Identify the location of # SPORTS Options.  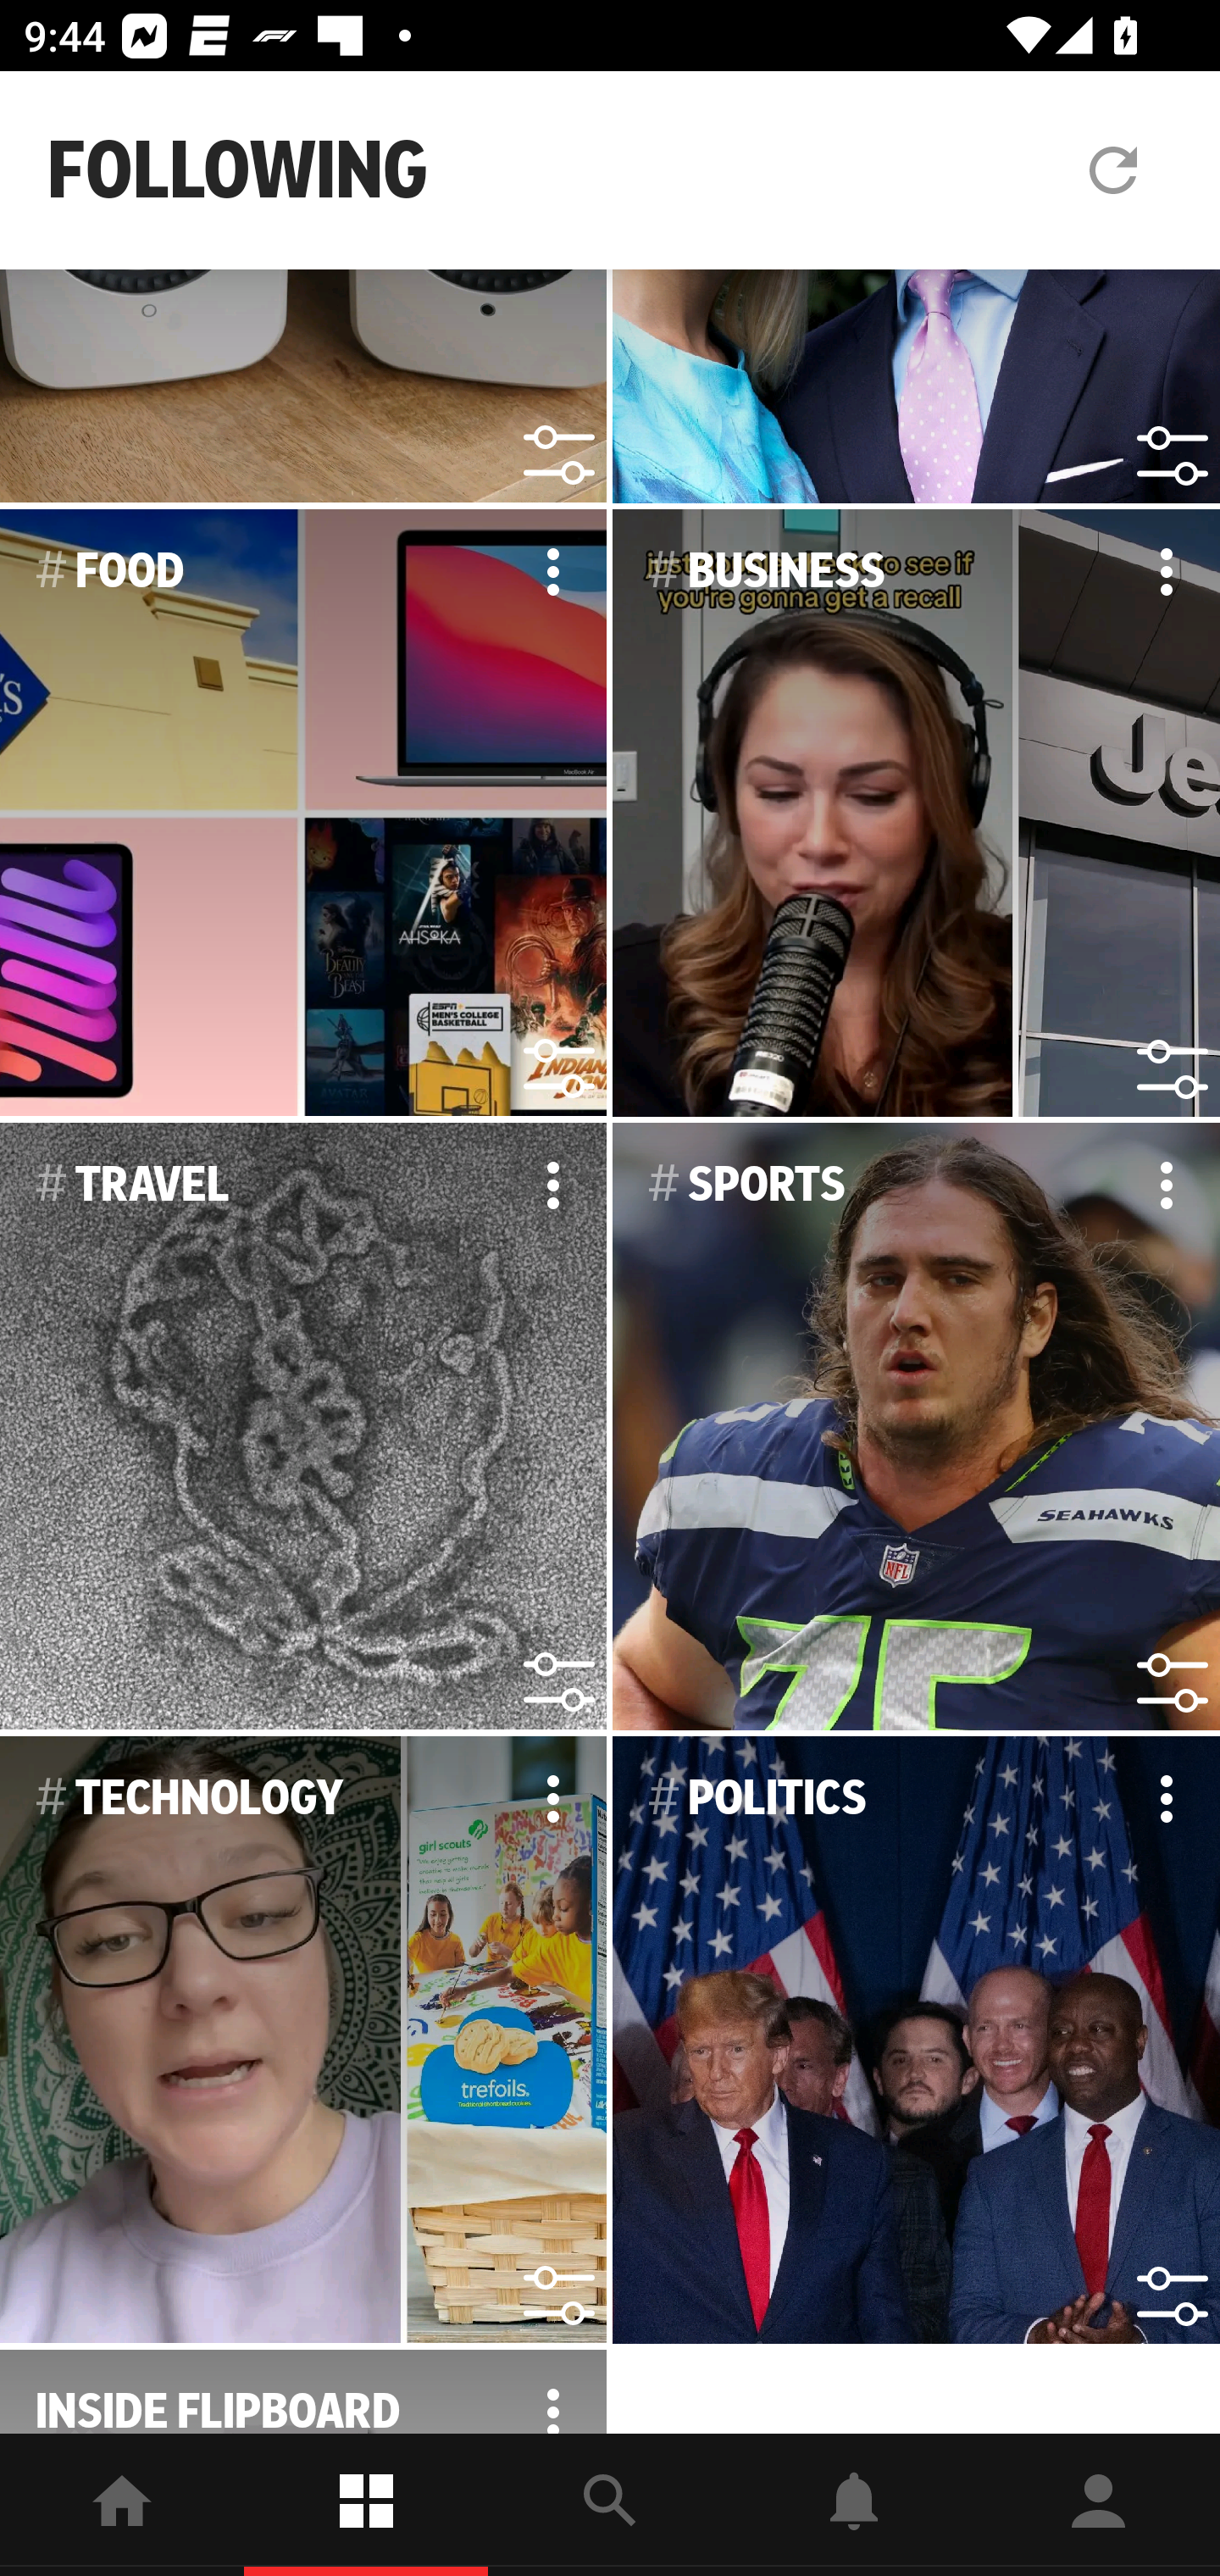
(916, 1427).